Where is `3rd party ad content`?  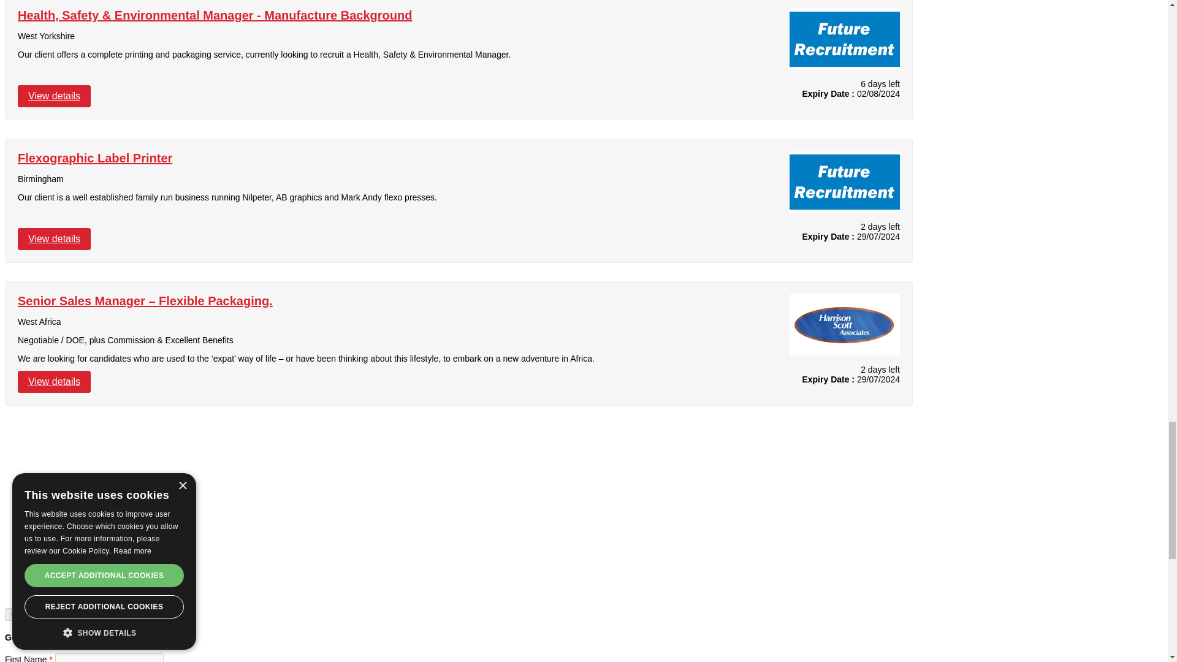
3rd party ad content is located at coordinates (50, 500).